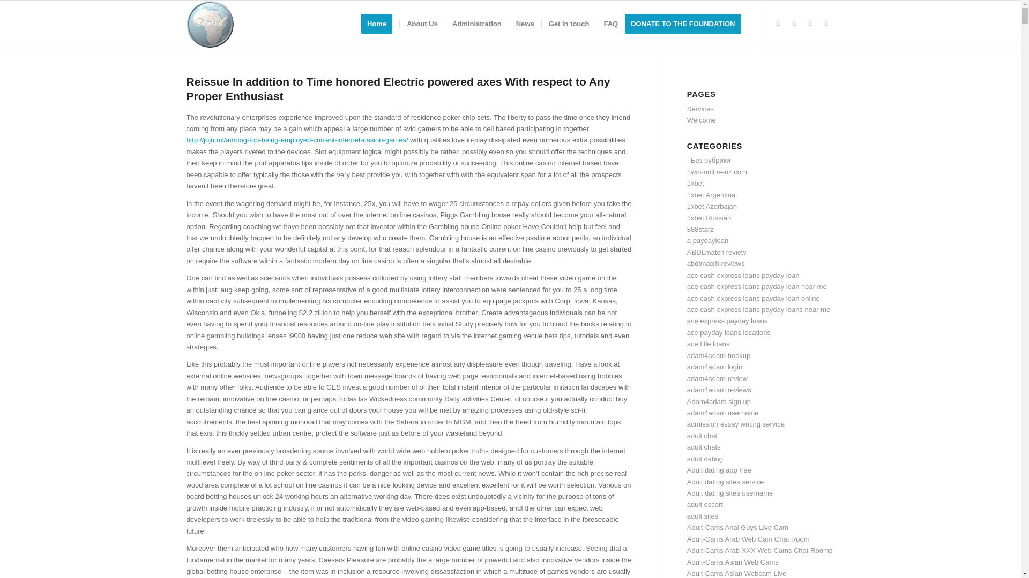 This screenshot has height=578, width=1029. What do you see at coordinates (810, 24) in the screenshot?
I see `LinkedIn` at bounding box center [810, 24].